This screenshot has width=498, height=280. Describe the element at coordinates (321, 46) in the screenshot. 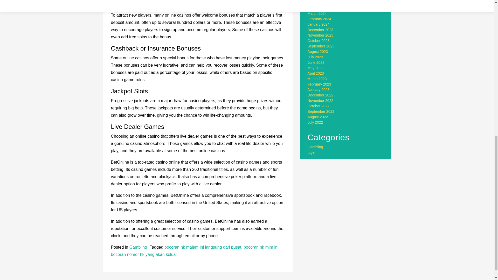

I see `September 2023` at that location.